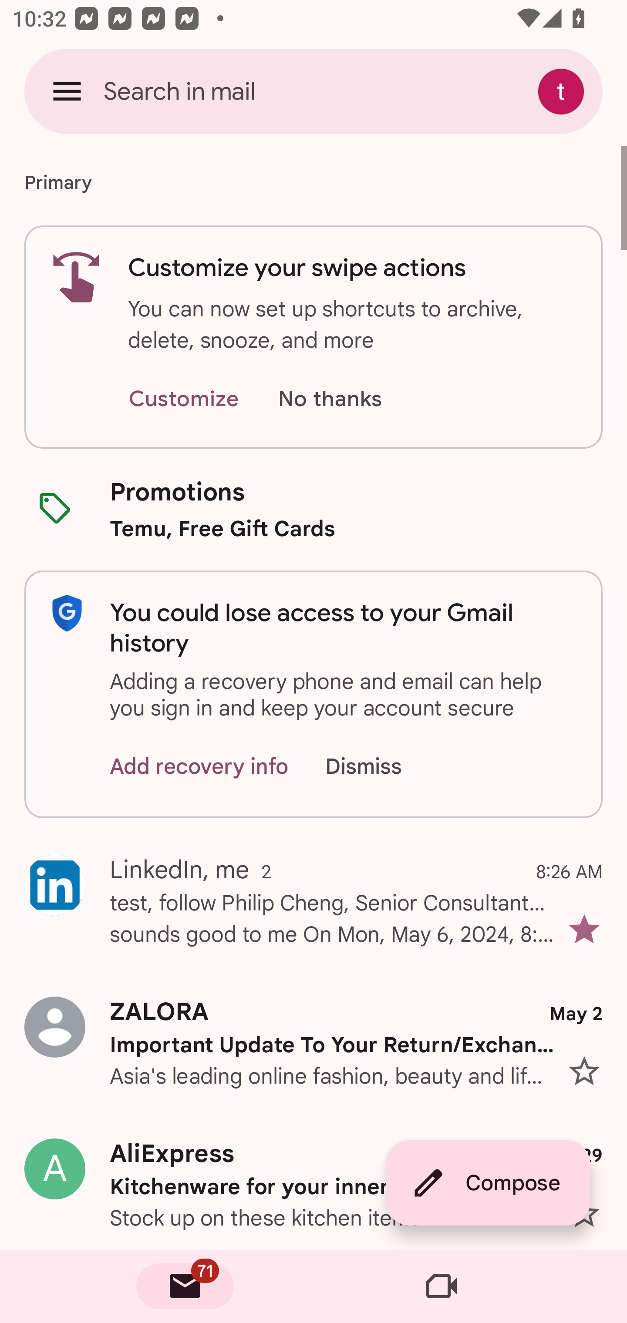  Describe the element at coordinates (67, 91) in the screenshot. I see `Open navigation drawer` at that location.